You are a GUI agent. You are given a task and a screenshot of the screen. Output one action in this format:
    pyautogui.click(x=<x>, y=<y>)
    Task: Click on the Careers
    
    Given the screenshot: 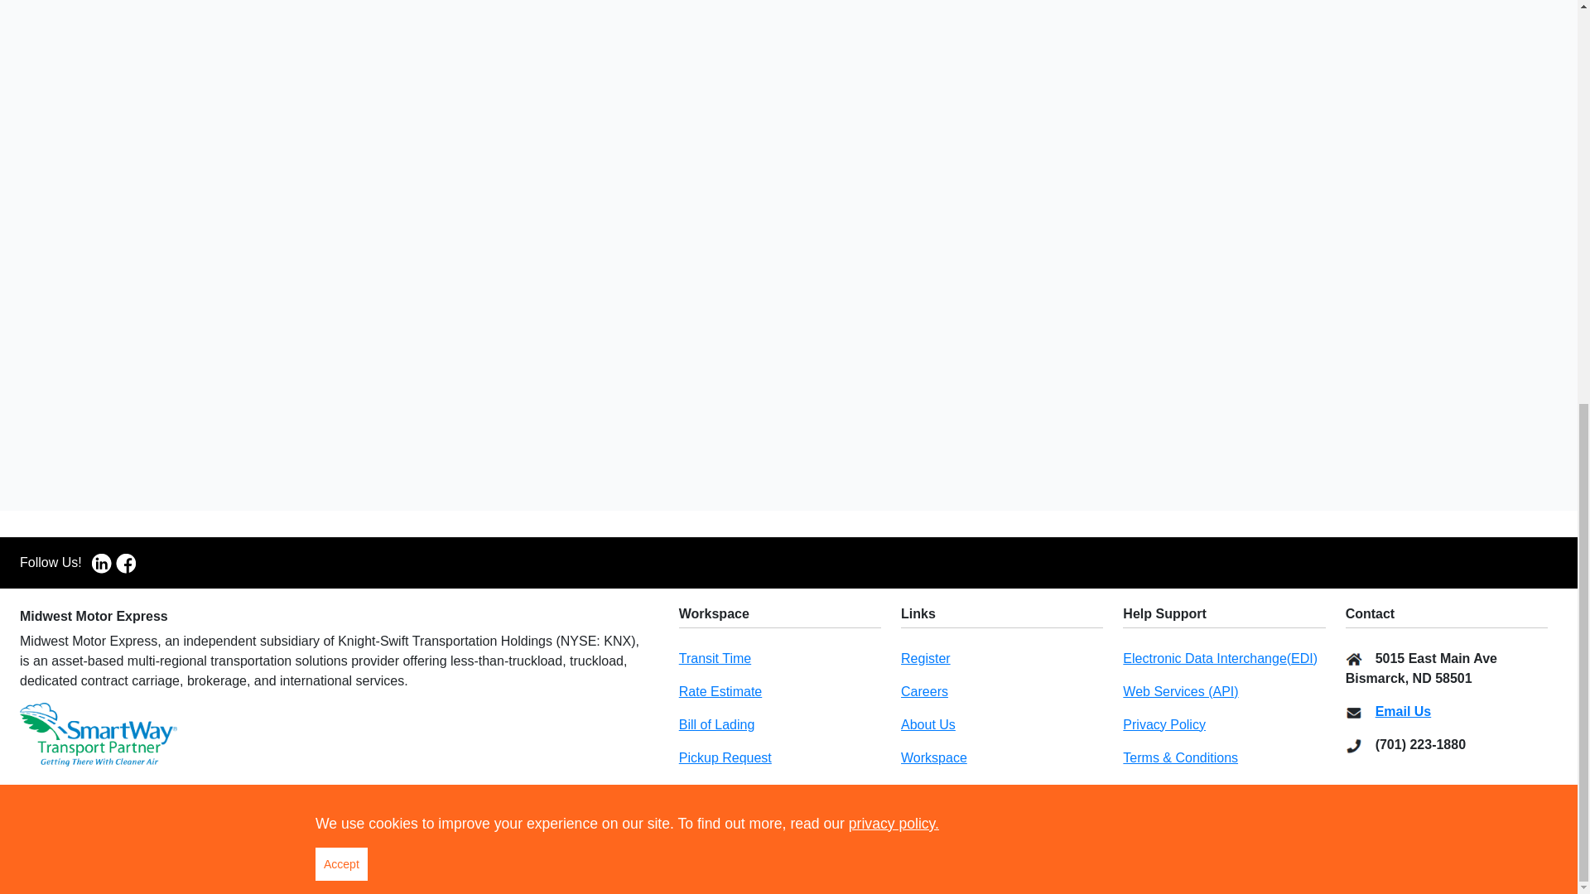 What is the action you would take?
    pyautogui.click(x=924, y=691)
    